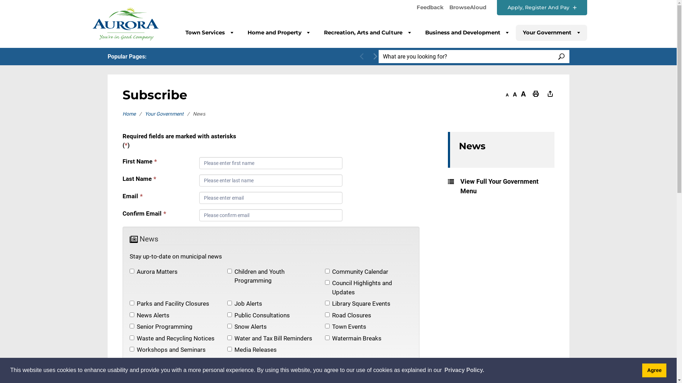  Describe the element at coordinates (494, 99) in the screenshot. I see `Search` at that location.